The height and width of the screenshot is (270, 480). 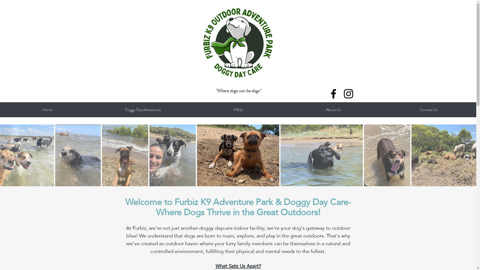 I want to click on "Where dogs can be dogs", so click(x=238, y=91).